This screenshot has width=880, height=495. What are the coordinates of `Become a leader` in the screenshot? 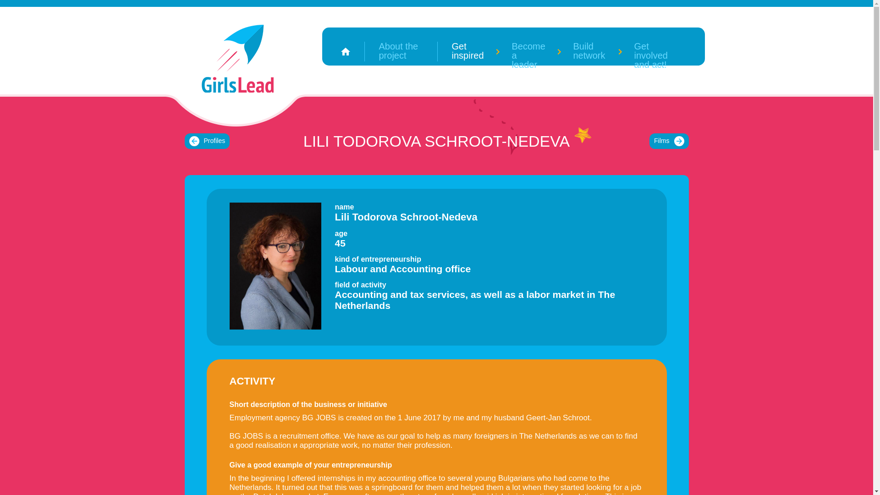 It's located at (528, 51).